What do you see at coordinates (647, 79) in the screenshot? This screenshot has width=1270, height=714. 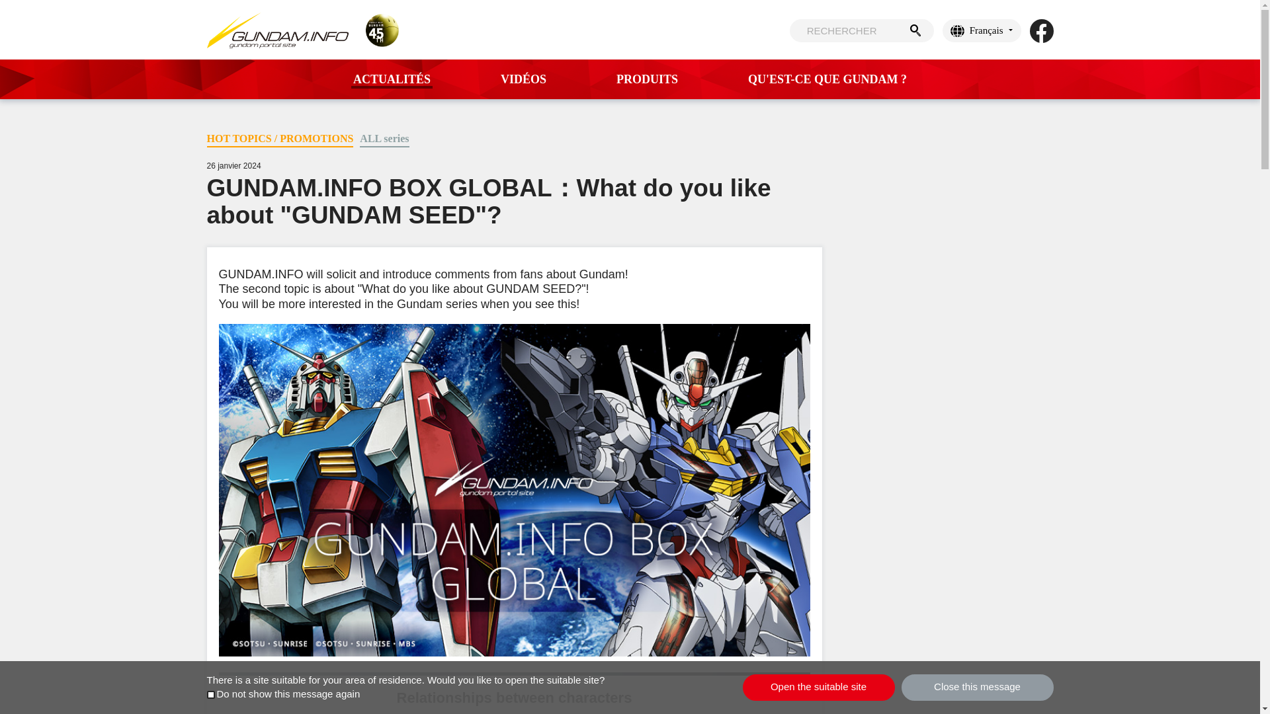 I see `PRODUITS` at bounding box center [647, 79].